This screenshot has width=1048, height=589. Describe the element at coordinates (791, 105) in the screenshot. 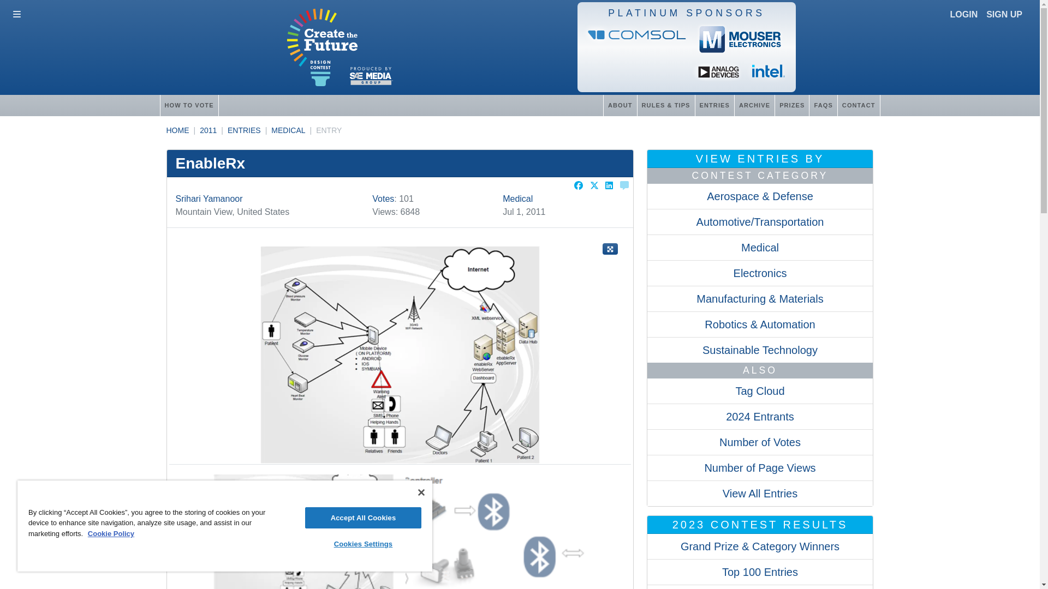

I see `PRIZES` at that location.